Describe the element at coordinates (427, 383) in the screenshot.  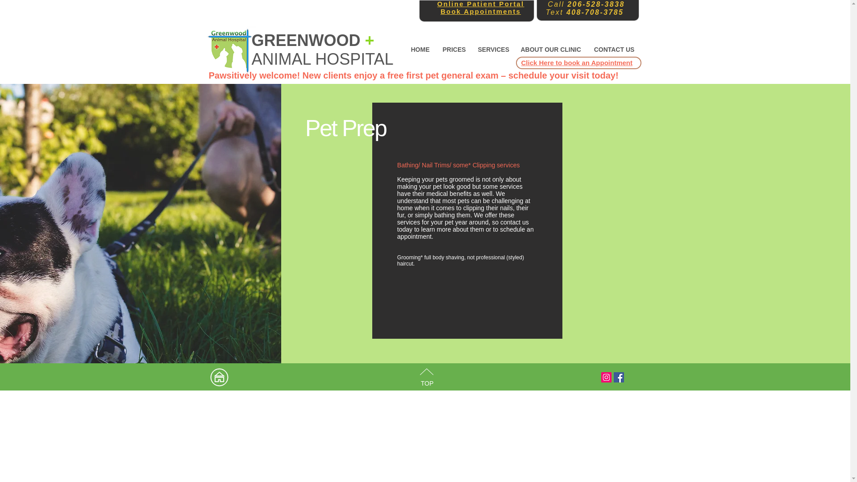
I see `TOP` at that location.